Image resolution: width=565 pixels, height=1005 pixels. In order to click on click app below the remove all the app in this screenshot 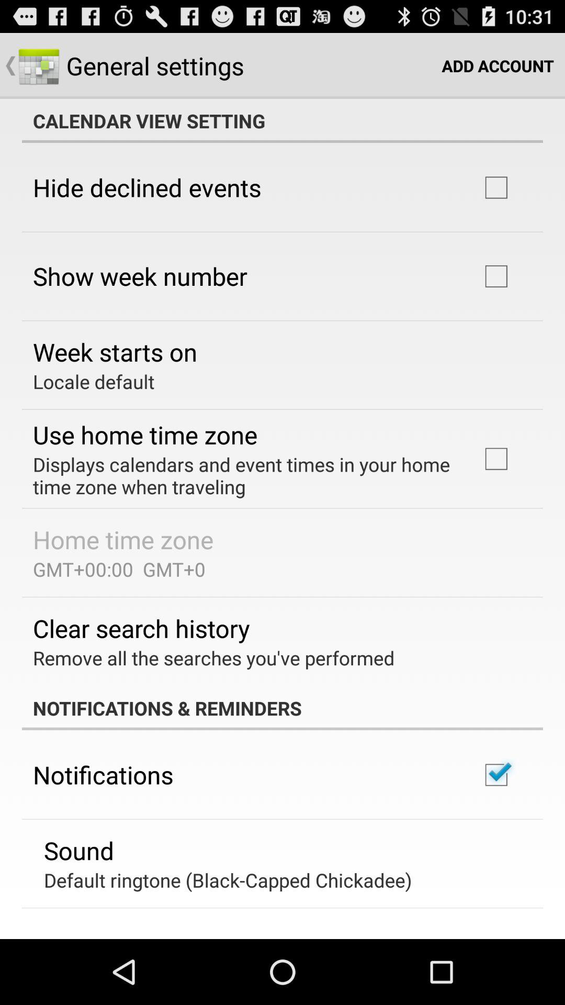, I will do `click(282, 708)`.